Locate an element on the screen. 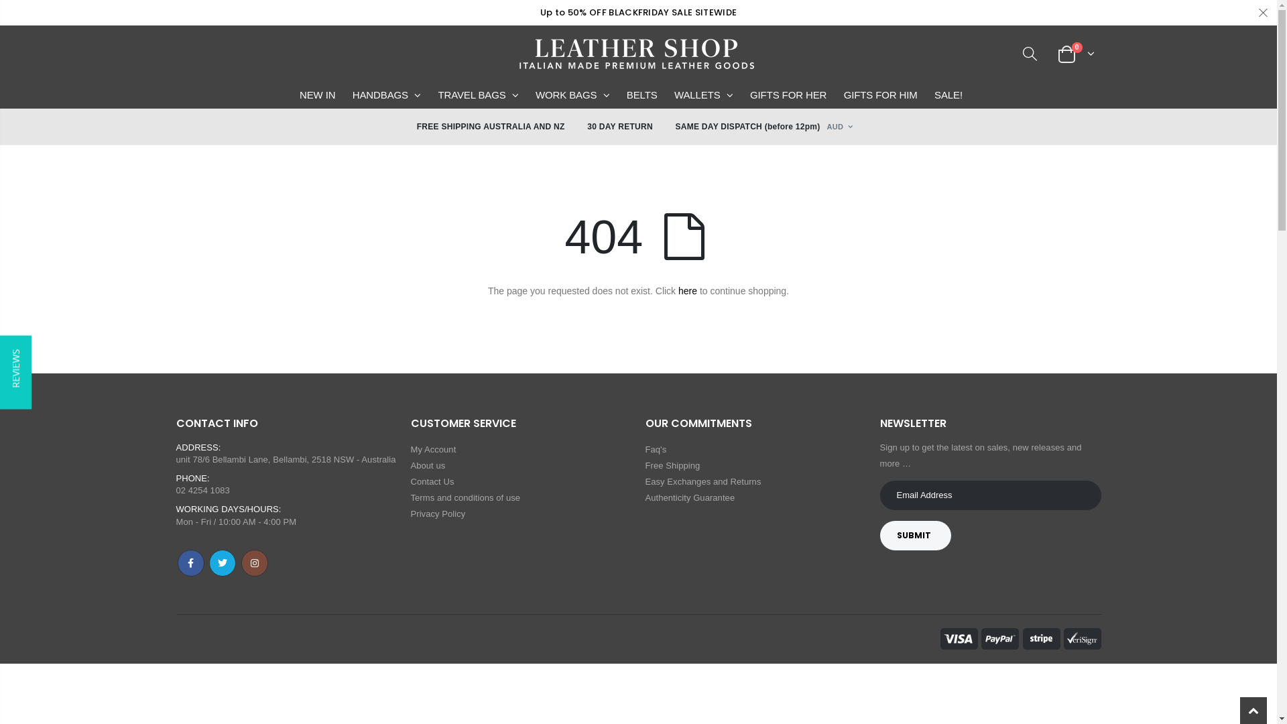 The image size is (1287, 724). NEW IN is located at coordinates (324, 91).